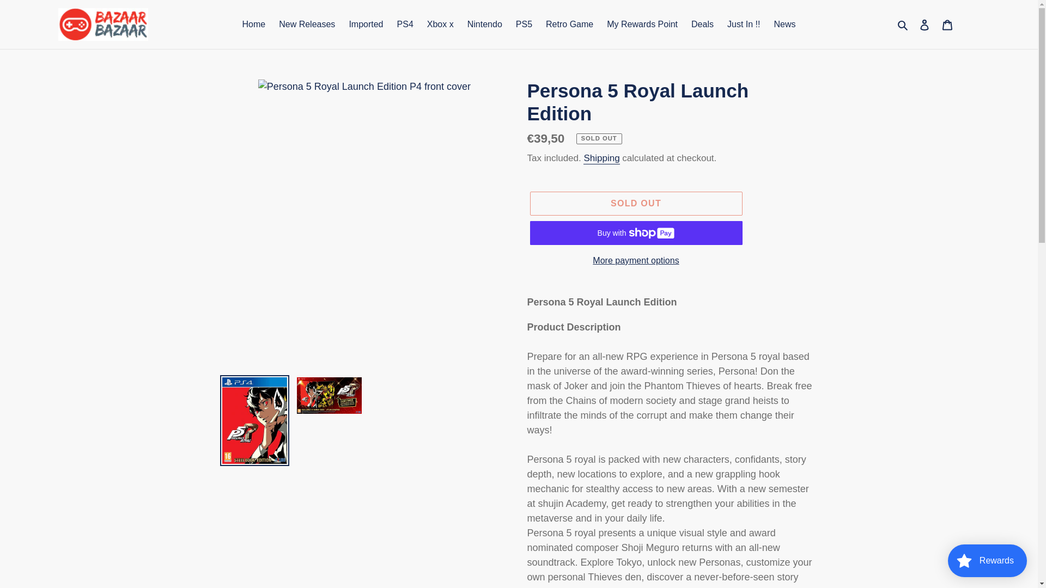  What do you see at coordinates (569, 24) in the screenshot?
I see `Retro Game` at bounding box center [569, 24].